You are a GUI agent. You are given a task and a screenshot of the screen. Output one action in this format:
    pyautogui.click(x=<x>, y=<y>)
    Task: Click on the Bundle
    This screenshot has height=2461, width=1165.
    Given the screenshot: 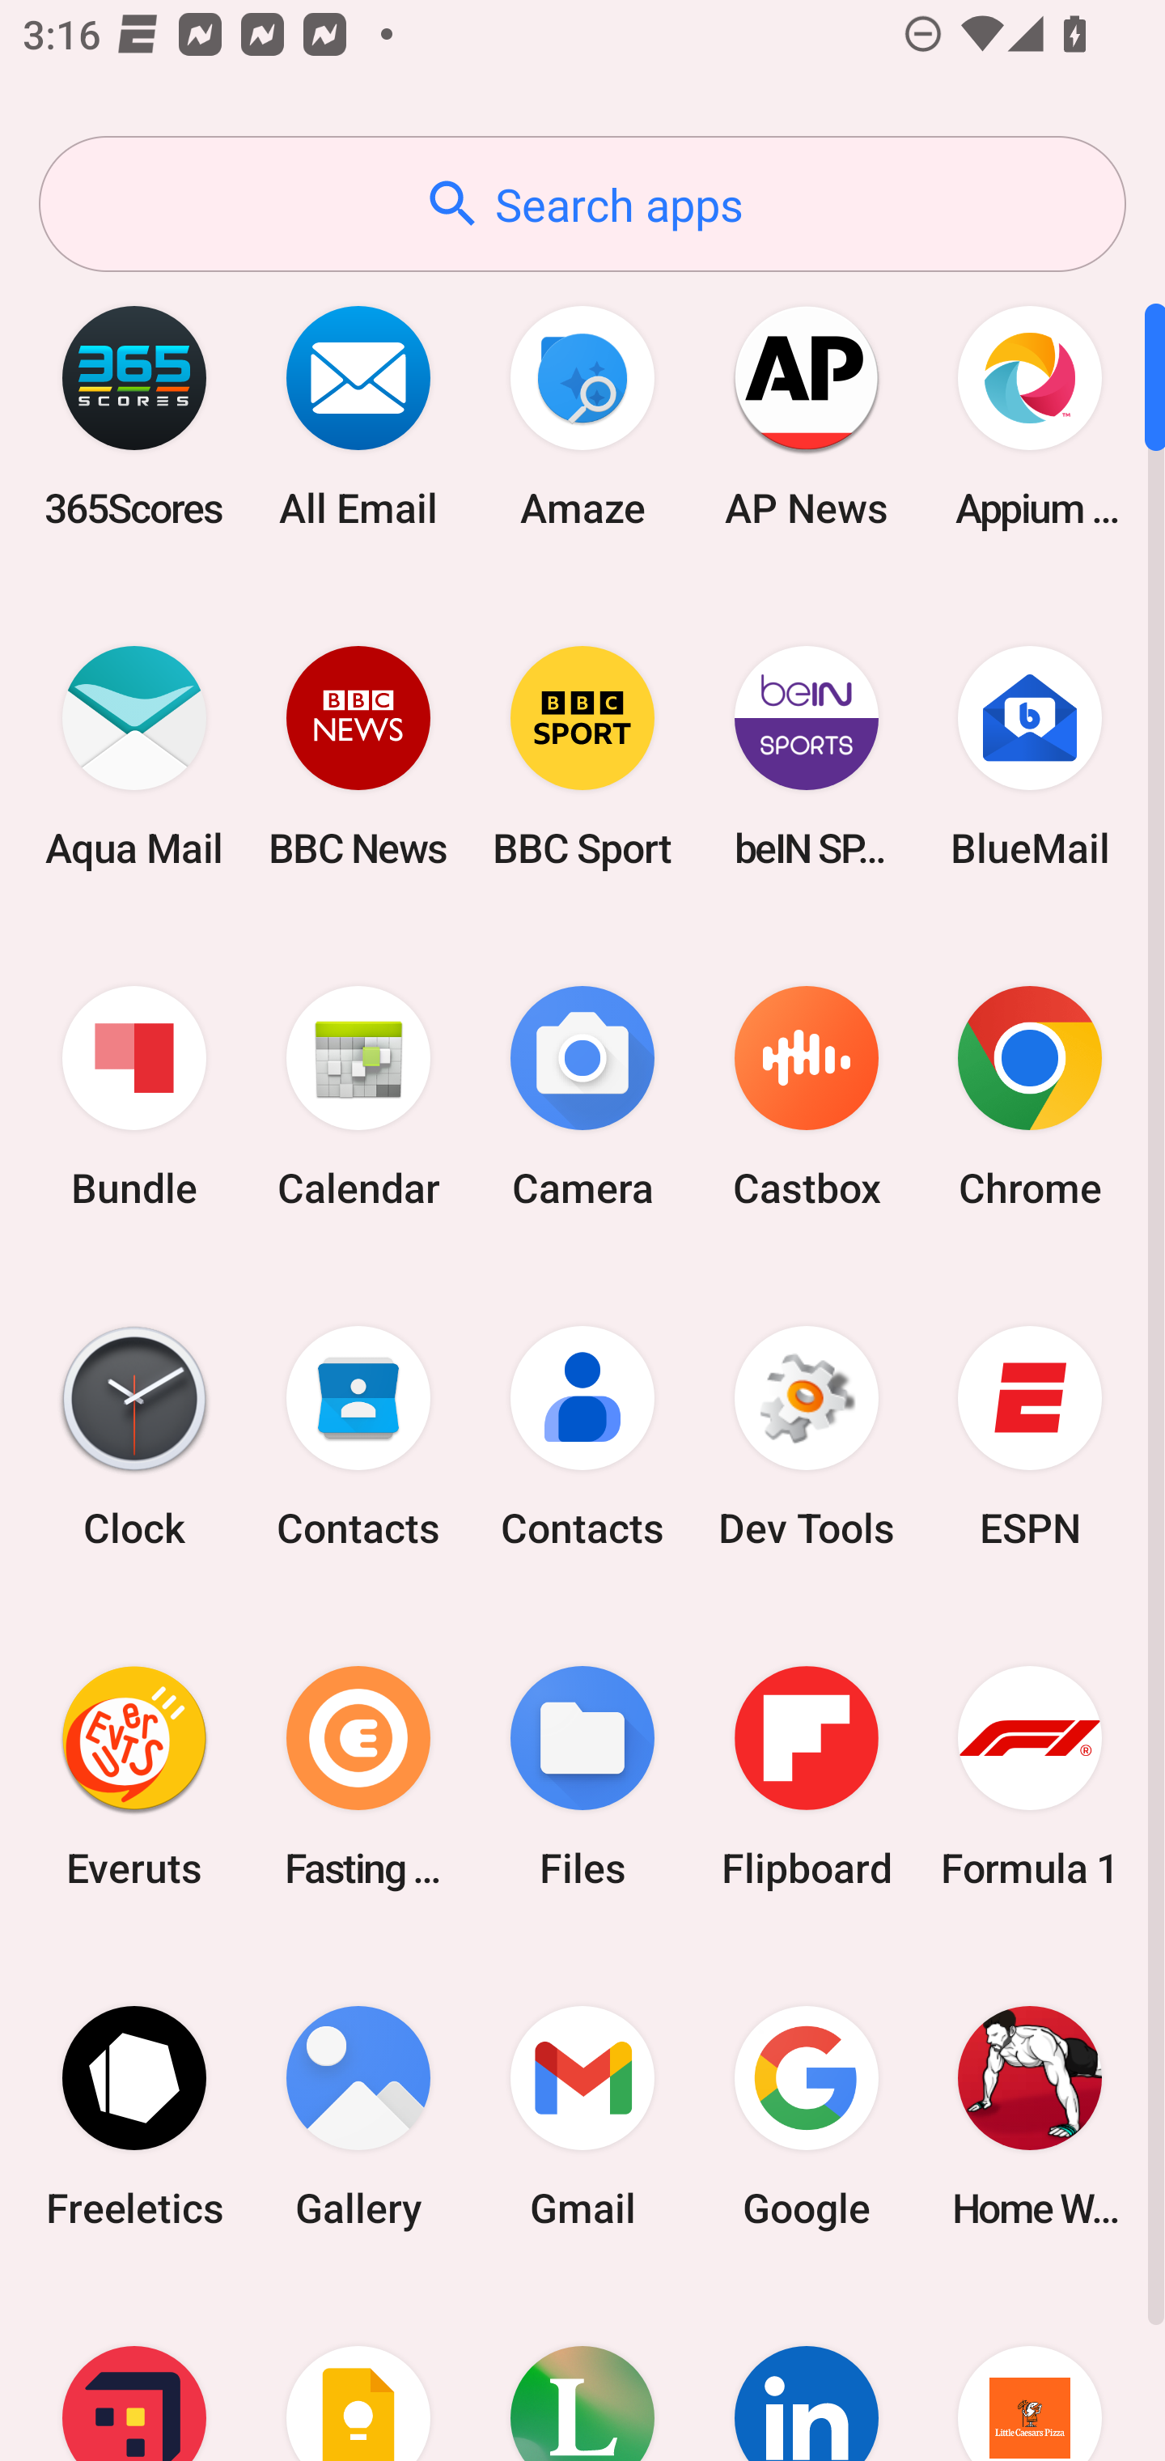 What is the action you would take?
    pyautogui.click(x=134, y=1098)
    